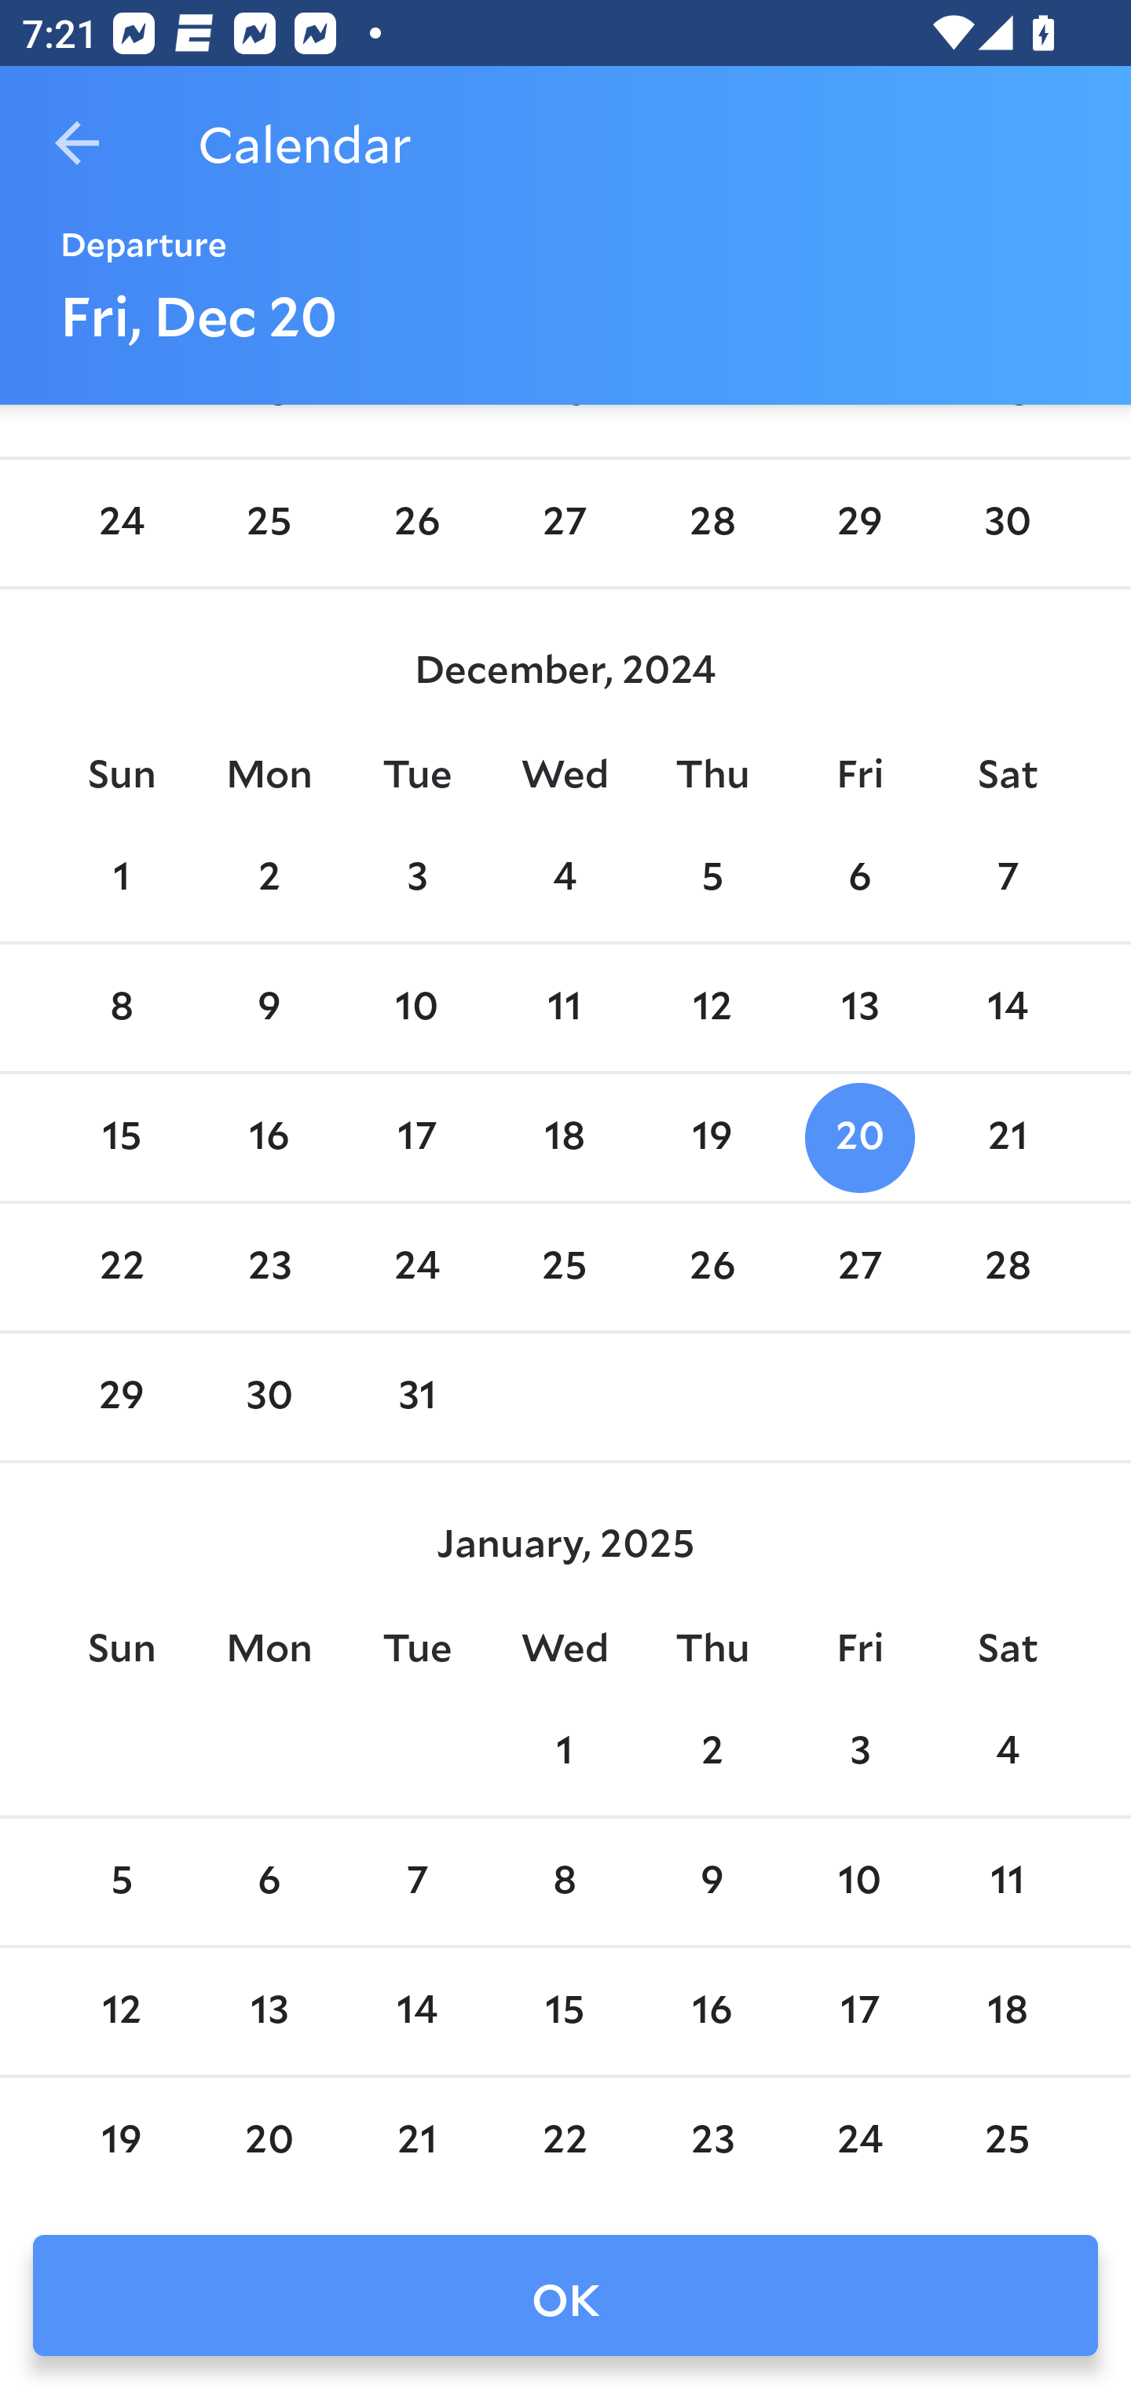 The width and height of the screenshot is (1131, 2389). Describe the element at coordinates (712, 1882) in the screenshot. I see `9` at that location.